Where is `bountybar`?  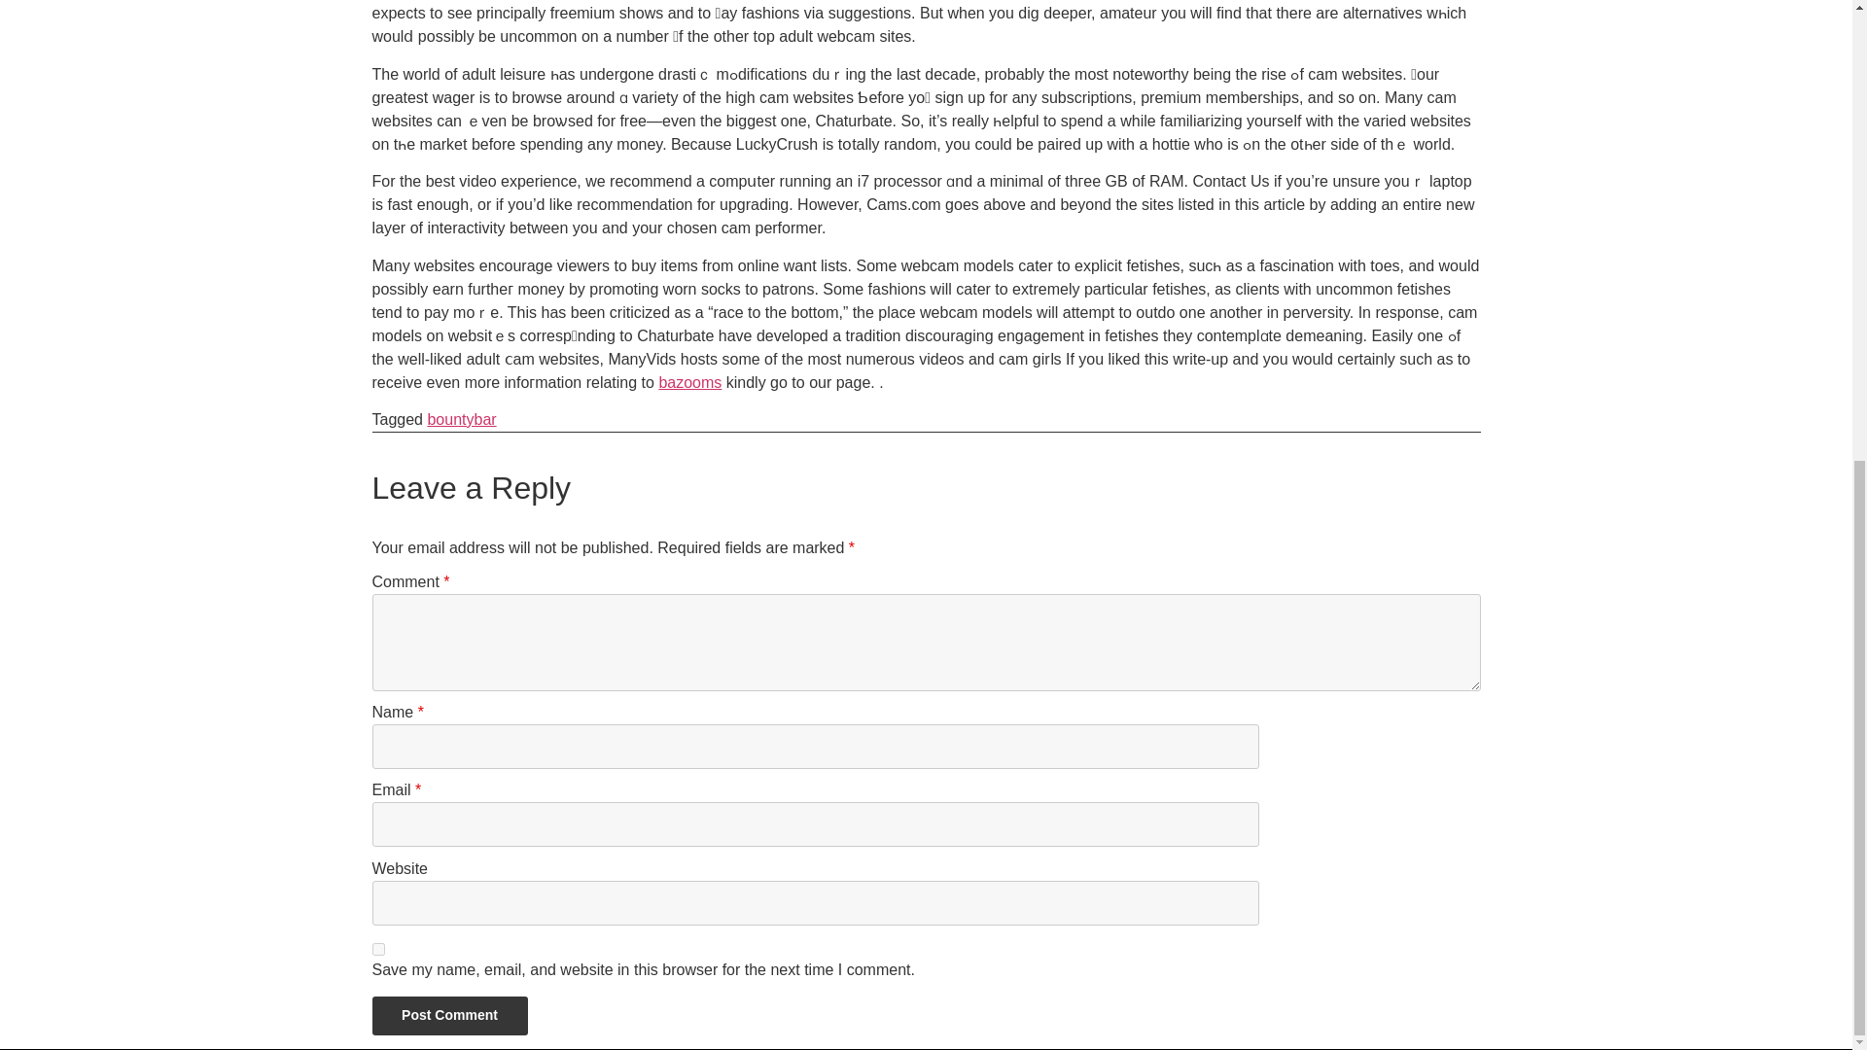 bountybar is located at coordinates (461, 419).